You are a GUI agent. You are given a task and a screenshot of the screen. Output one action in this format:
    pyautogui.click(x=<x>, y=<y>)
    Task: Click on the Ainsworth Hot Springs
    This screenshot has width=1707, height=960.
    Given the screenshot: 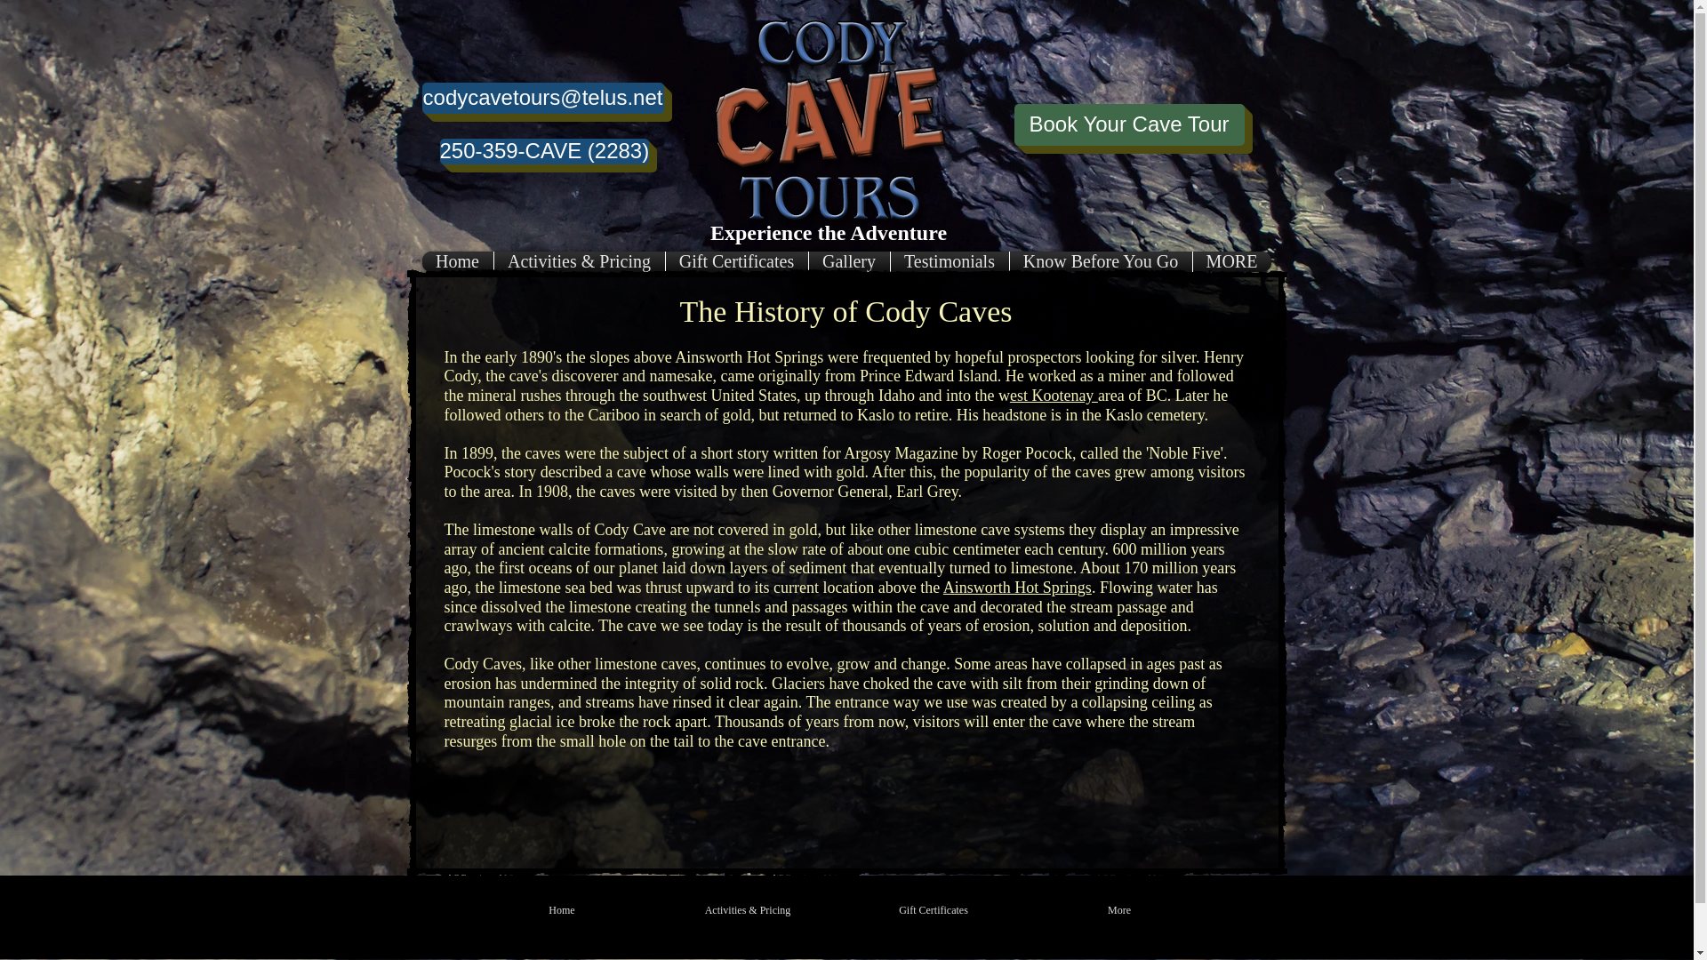 What is the action you would take?
    pyautogui.click(x=1017, y=587)
    